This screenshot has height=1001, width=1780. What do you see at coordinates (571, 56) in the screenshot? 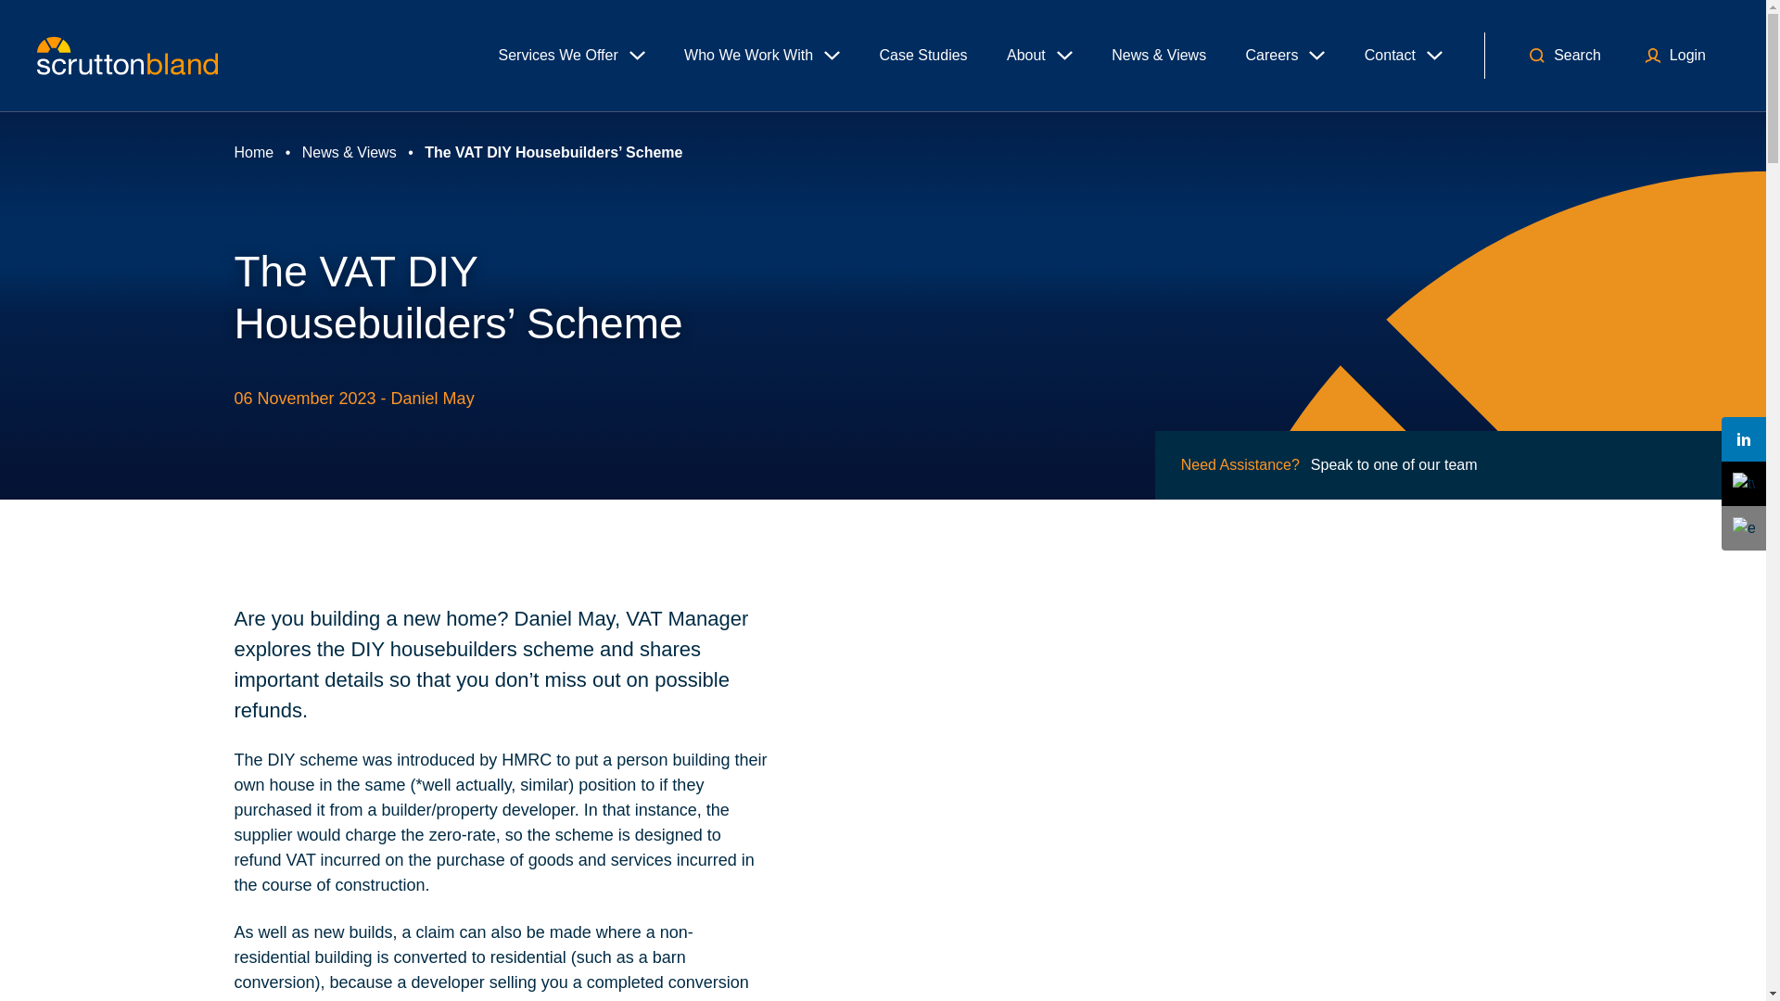
I see `Services We Offer` at bounding box center [571, 56].